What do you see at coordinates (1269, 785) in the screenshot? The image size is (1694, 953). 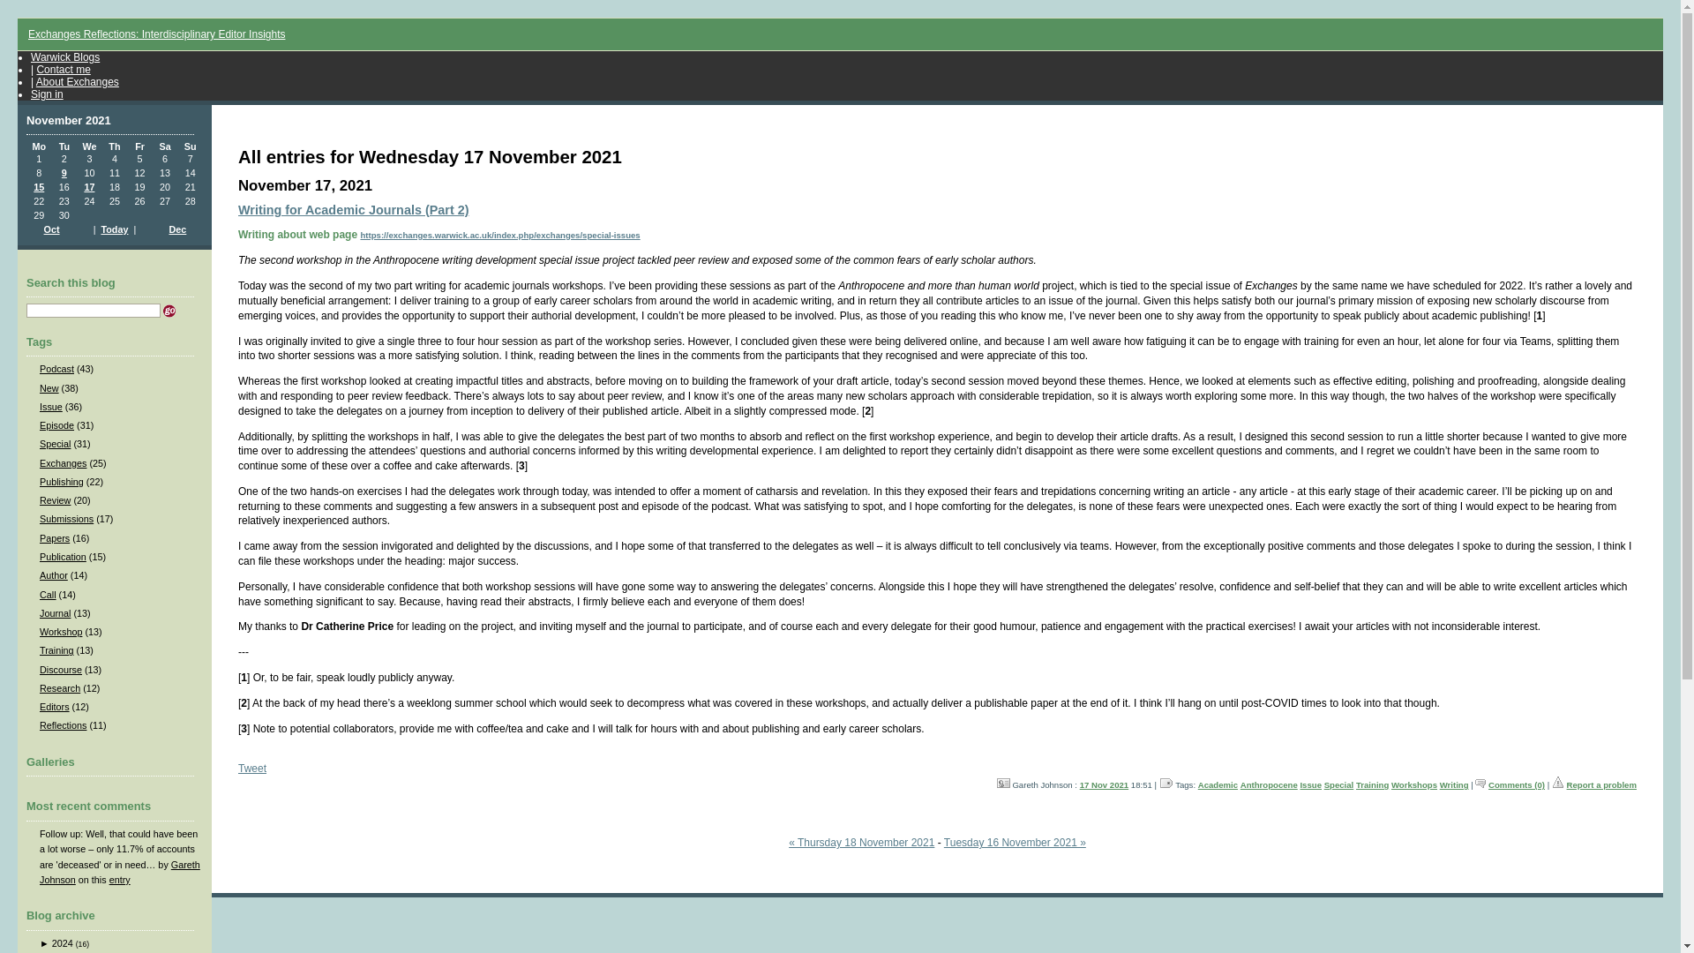 I see `Anthropocene` at bounding box center [1269, 785].